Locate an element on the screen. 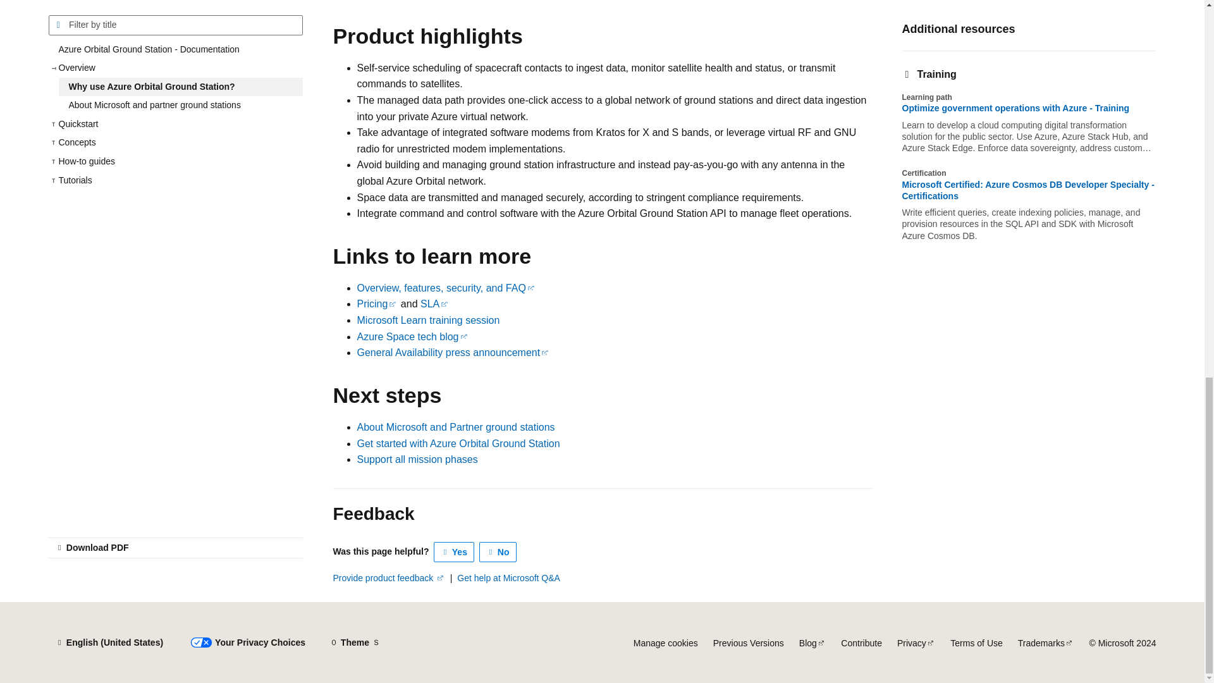 This screenshot has height=683, width=1214. This article is not helpful is located at coordinates (498, 551).